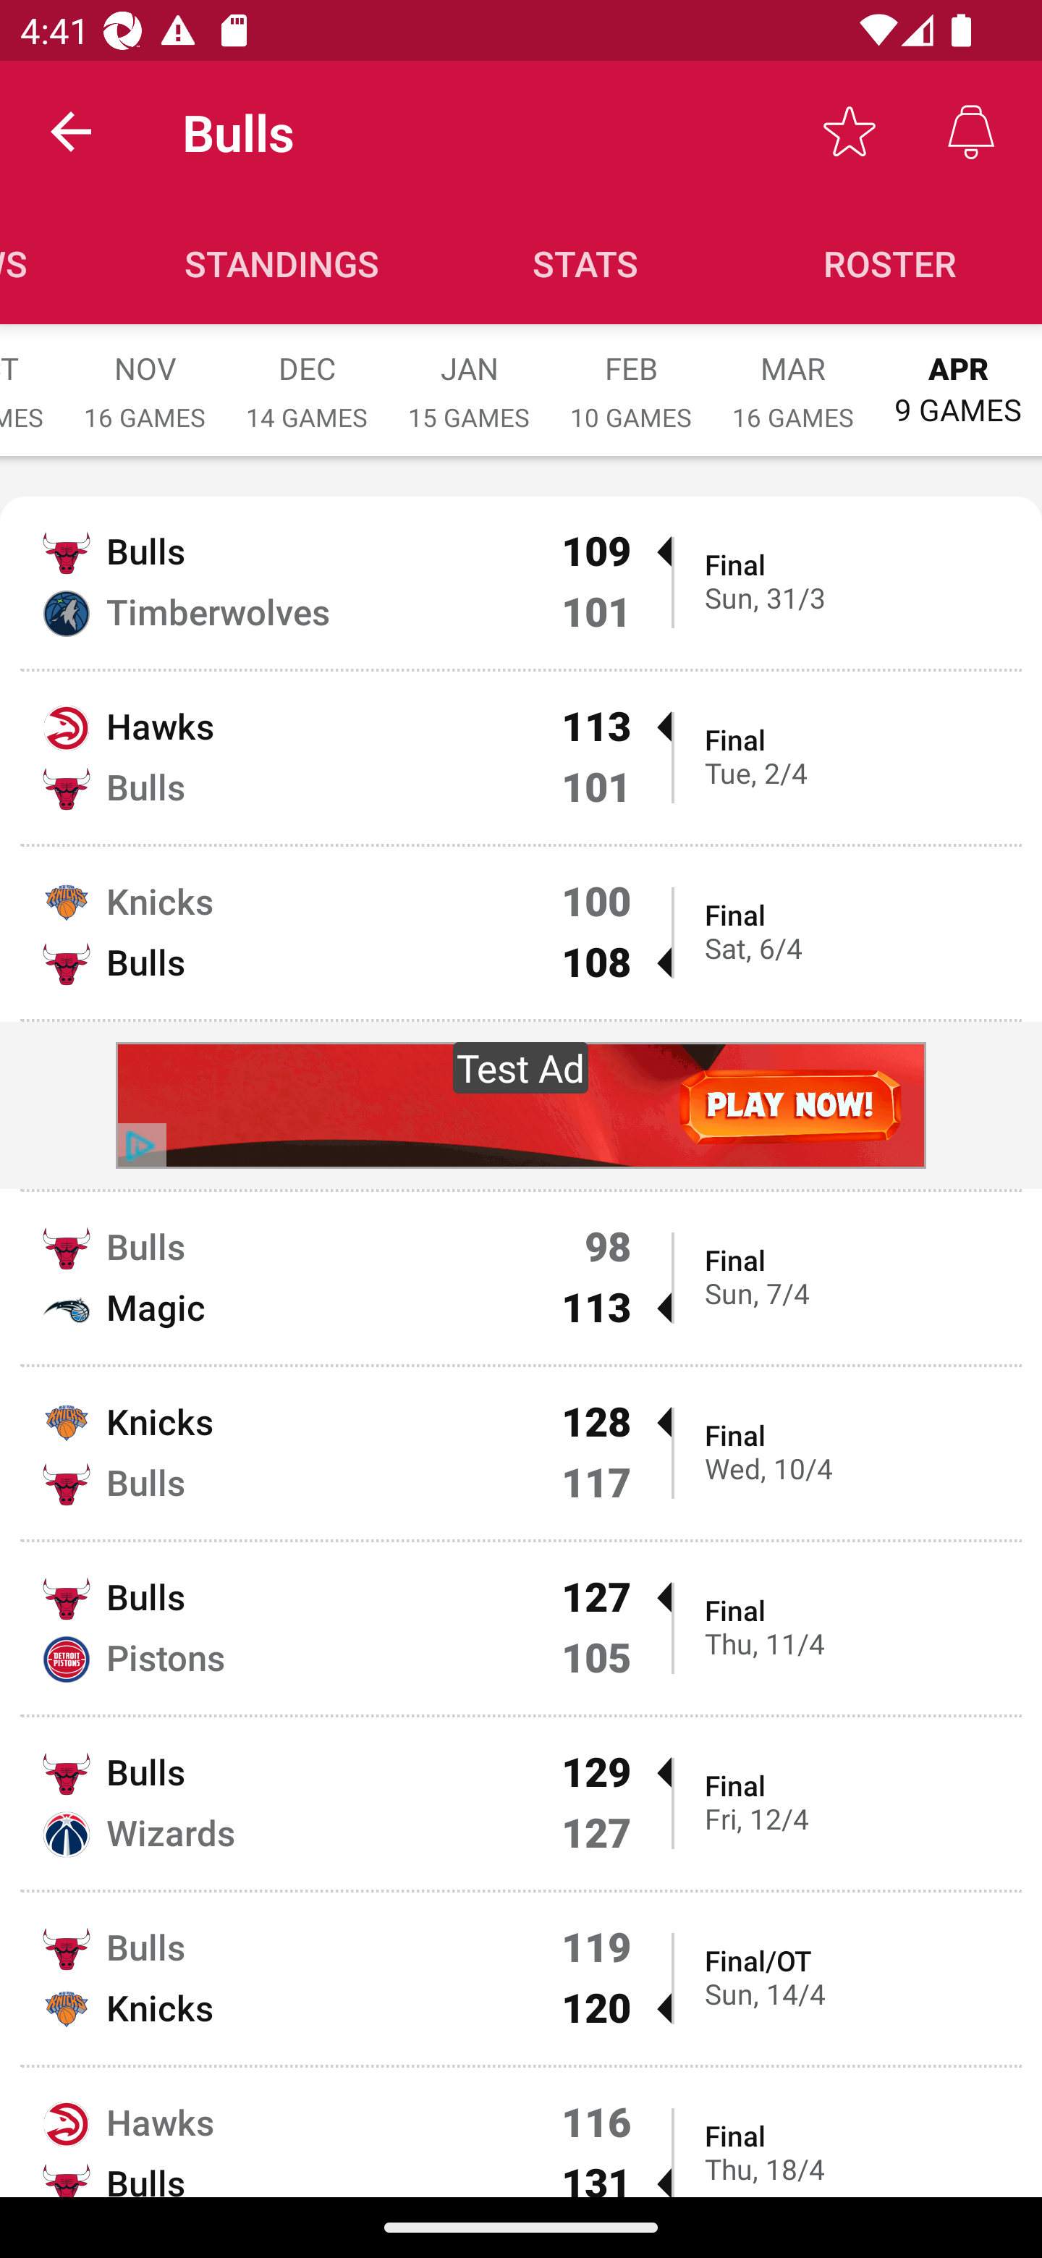  Describe the element at coordinates (890, 263) in the screenshot. I see `Roster ROSTER` at that location.